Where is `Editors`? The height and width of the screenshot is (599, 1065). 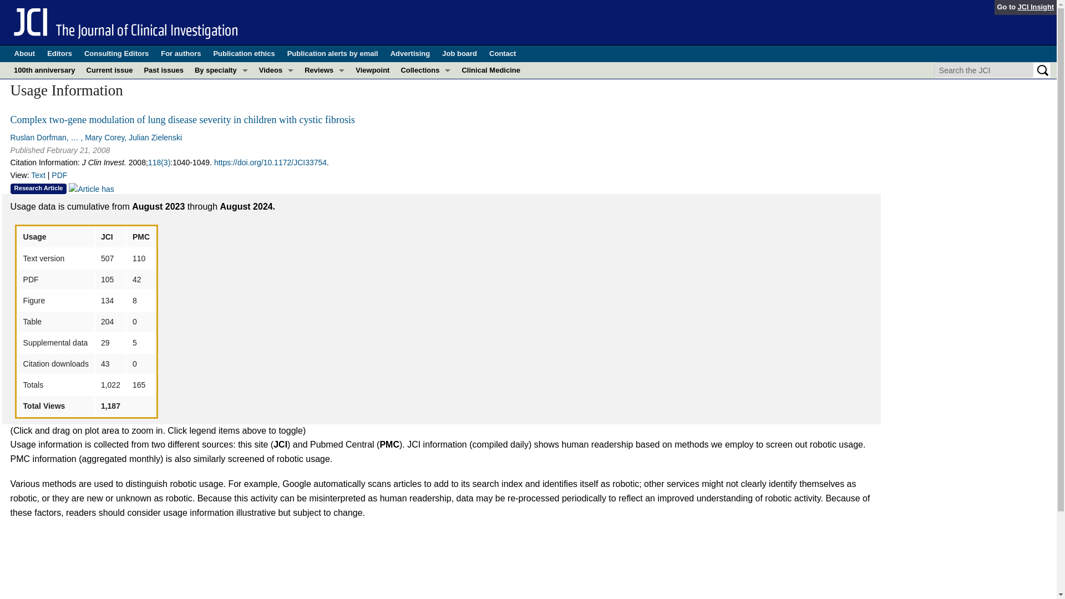 Editors is located at coordinates (59, 54).